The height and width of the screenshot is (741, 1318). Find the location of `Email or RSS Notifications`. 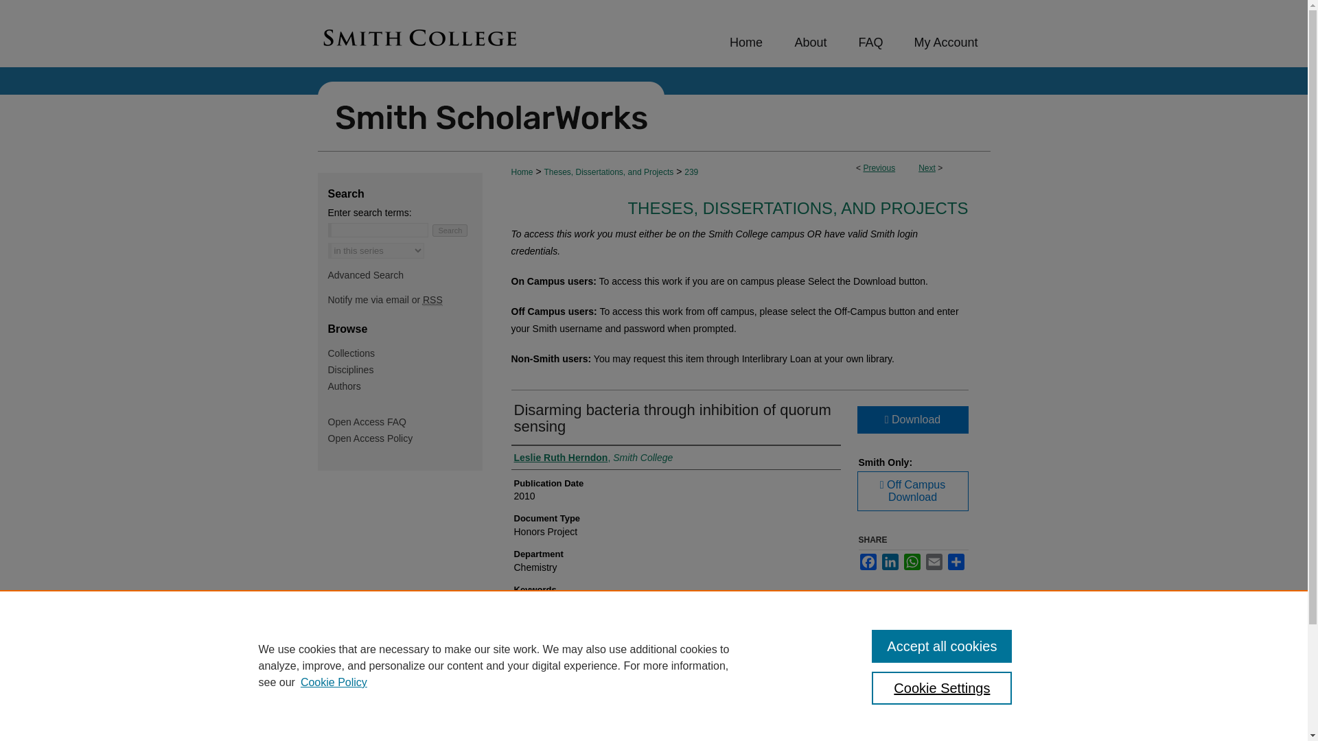

Email or RSS Notifications is located at coordinates (405, 299).